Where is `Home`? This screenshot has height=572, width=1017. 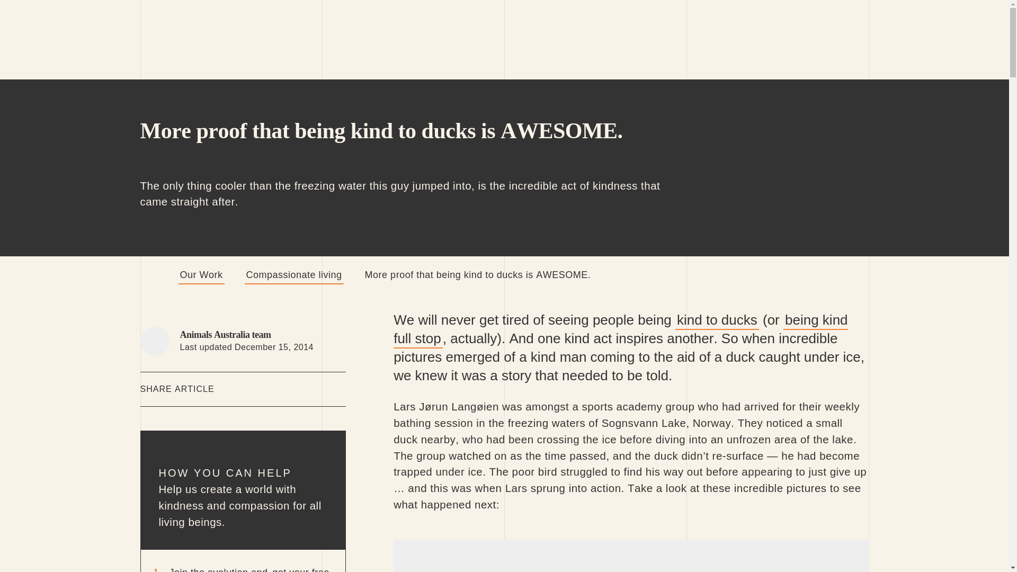
Home is located at coordinates (151, 275).